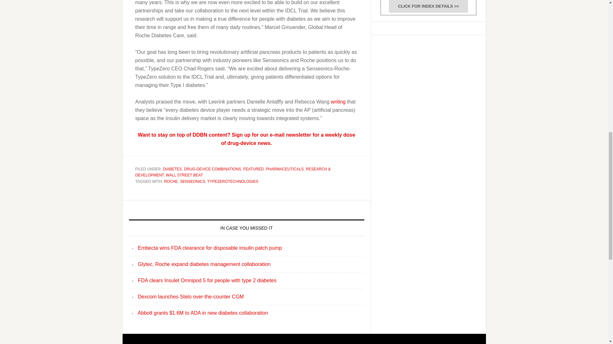 Image resolution: width=613 pixels, height=344 pixels. What do you see at coordinates (284, 169) in the screenshot?
I see `PHARMACEUTICALS` at bounding box center [284, 169].